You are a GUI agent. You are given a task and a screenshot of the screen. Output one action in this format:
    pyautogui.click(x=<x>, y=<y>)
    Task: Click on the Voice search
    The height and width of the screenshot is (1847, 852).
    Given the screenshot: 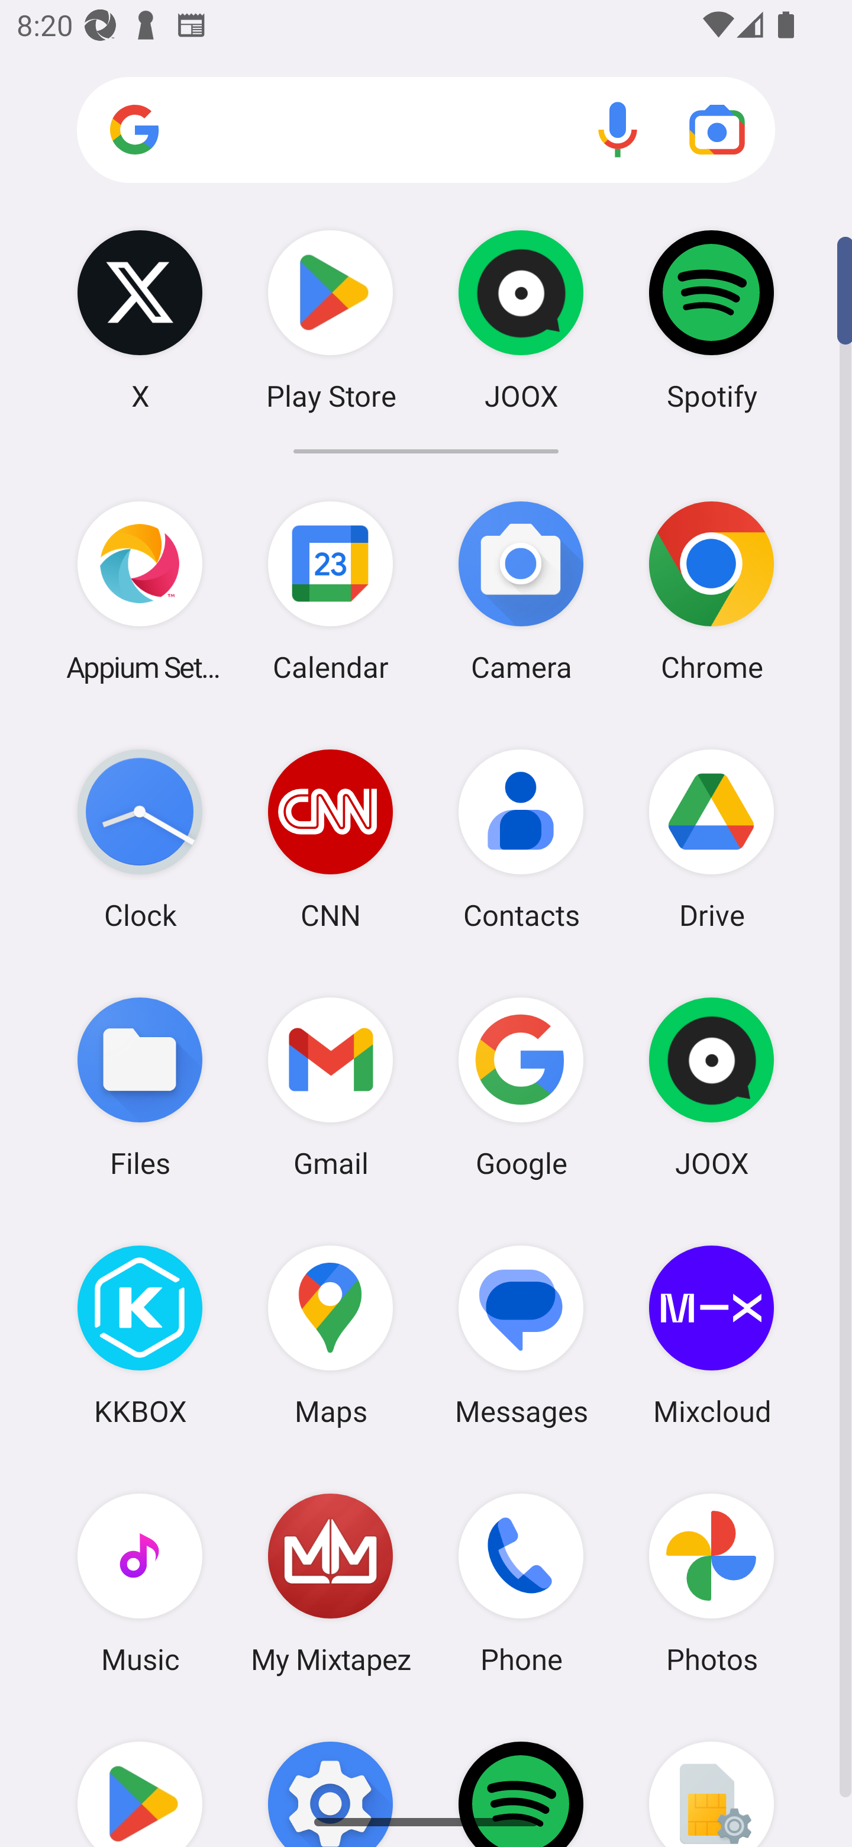 What is the action you would take?
    pyautogui.click(x=618, y=129)
    